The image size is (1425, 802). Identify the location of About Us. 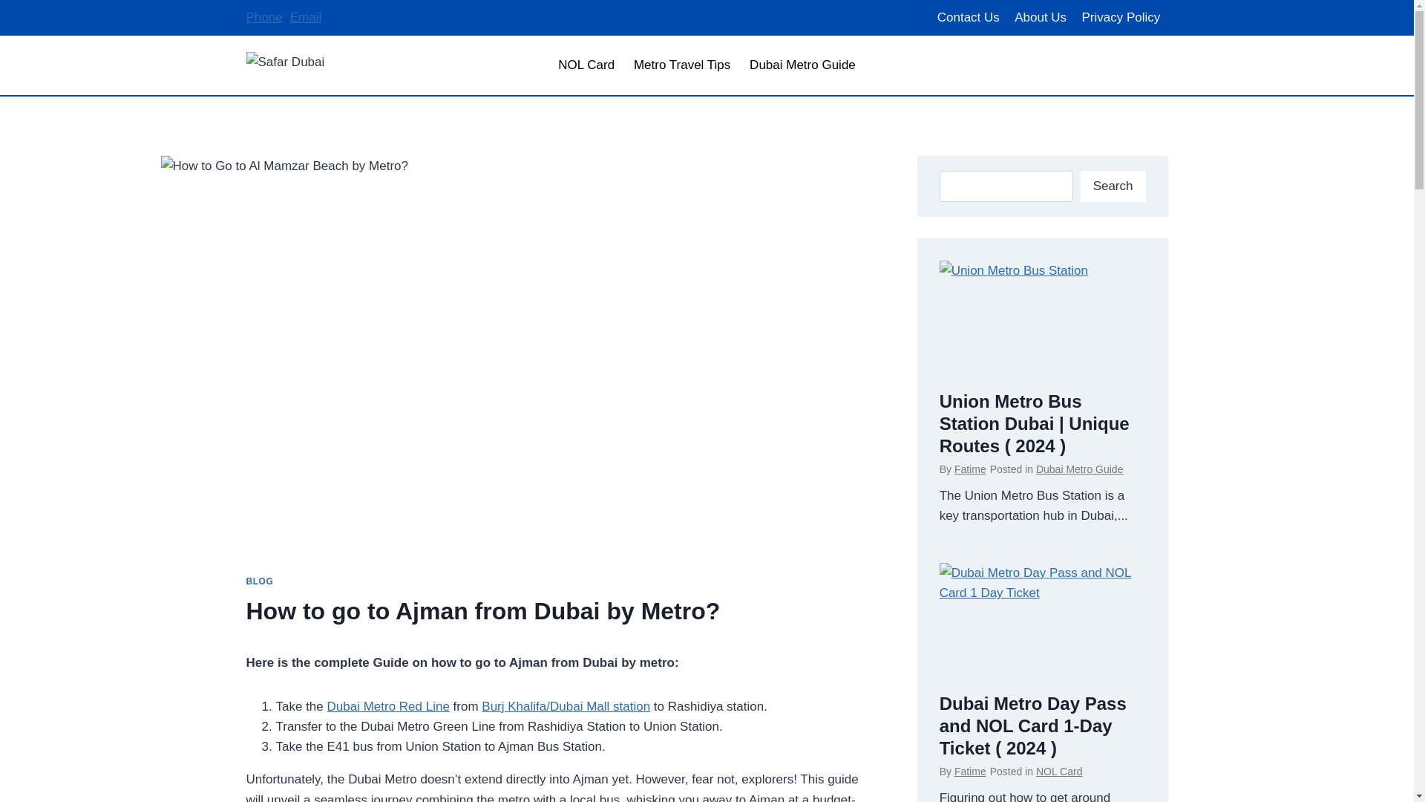
(1041, 18).